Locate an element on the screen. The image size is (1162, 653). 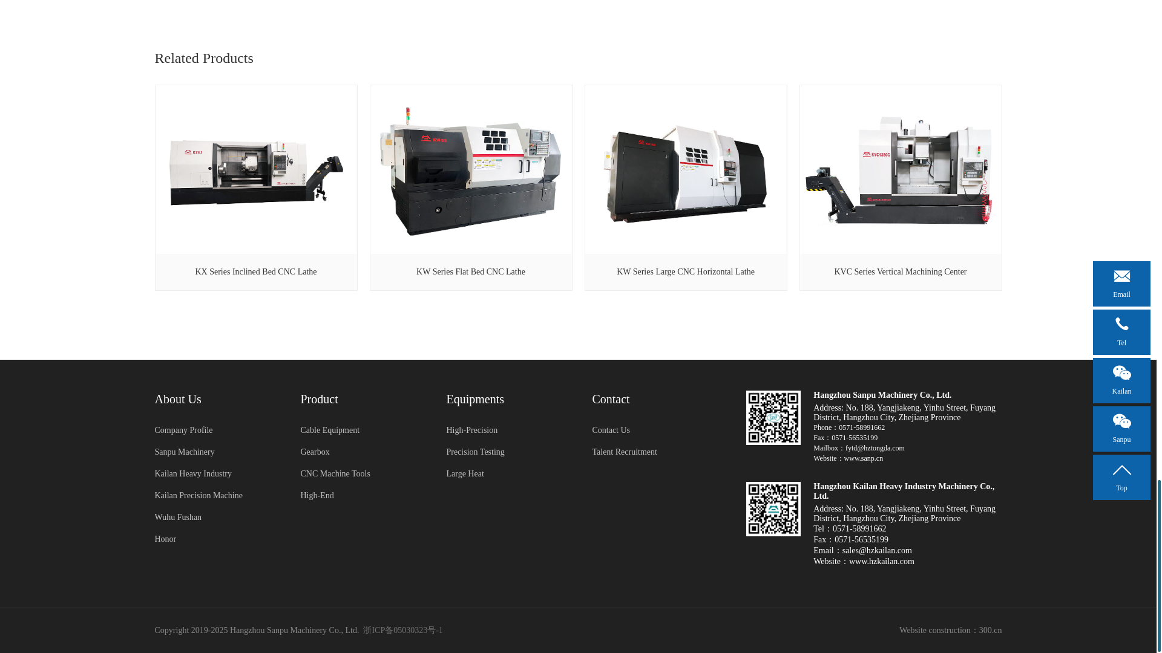
KW Series Flat Bed CNC Lathe is located at coordinates (470, 187).